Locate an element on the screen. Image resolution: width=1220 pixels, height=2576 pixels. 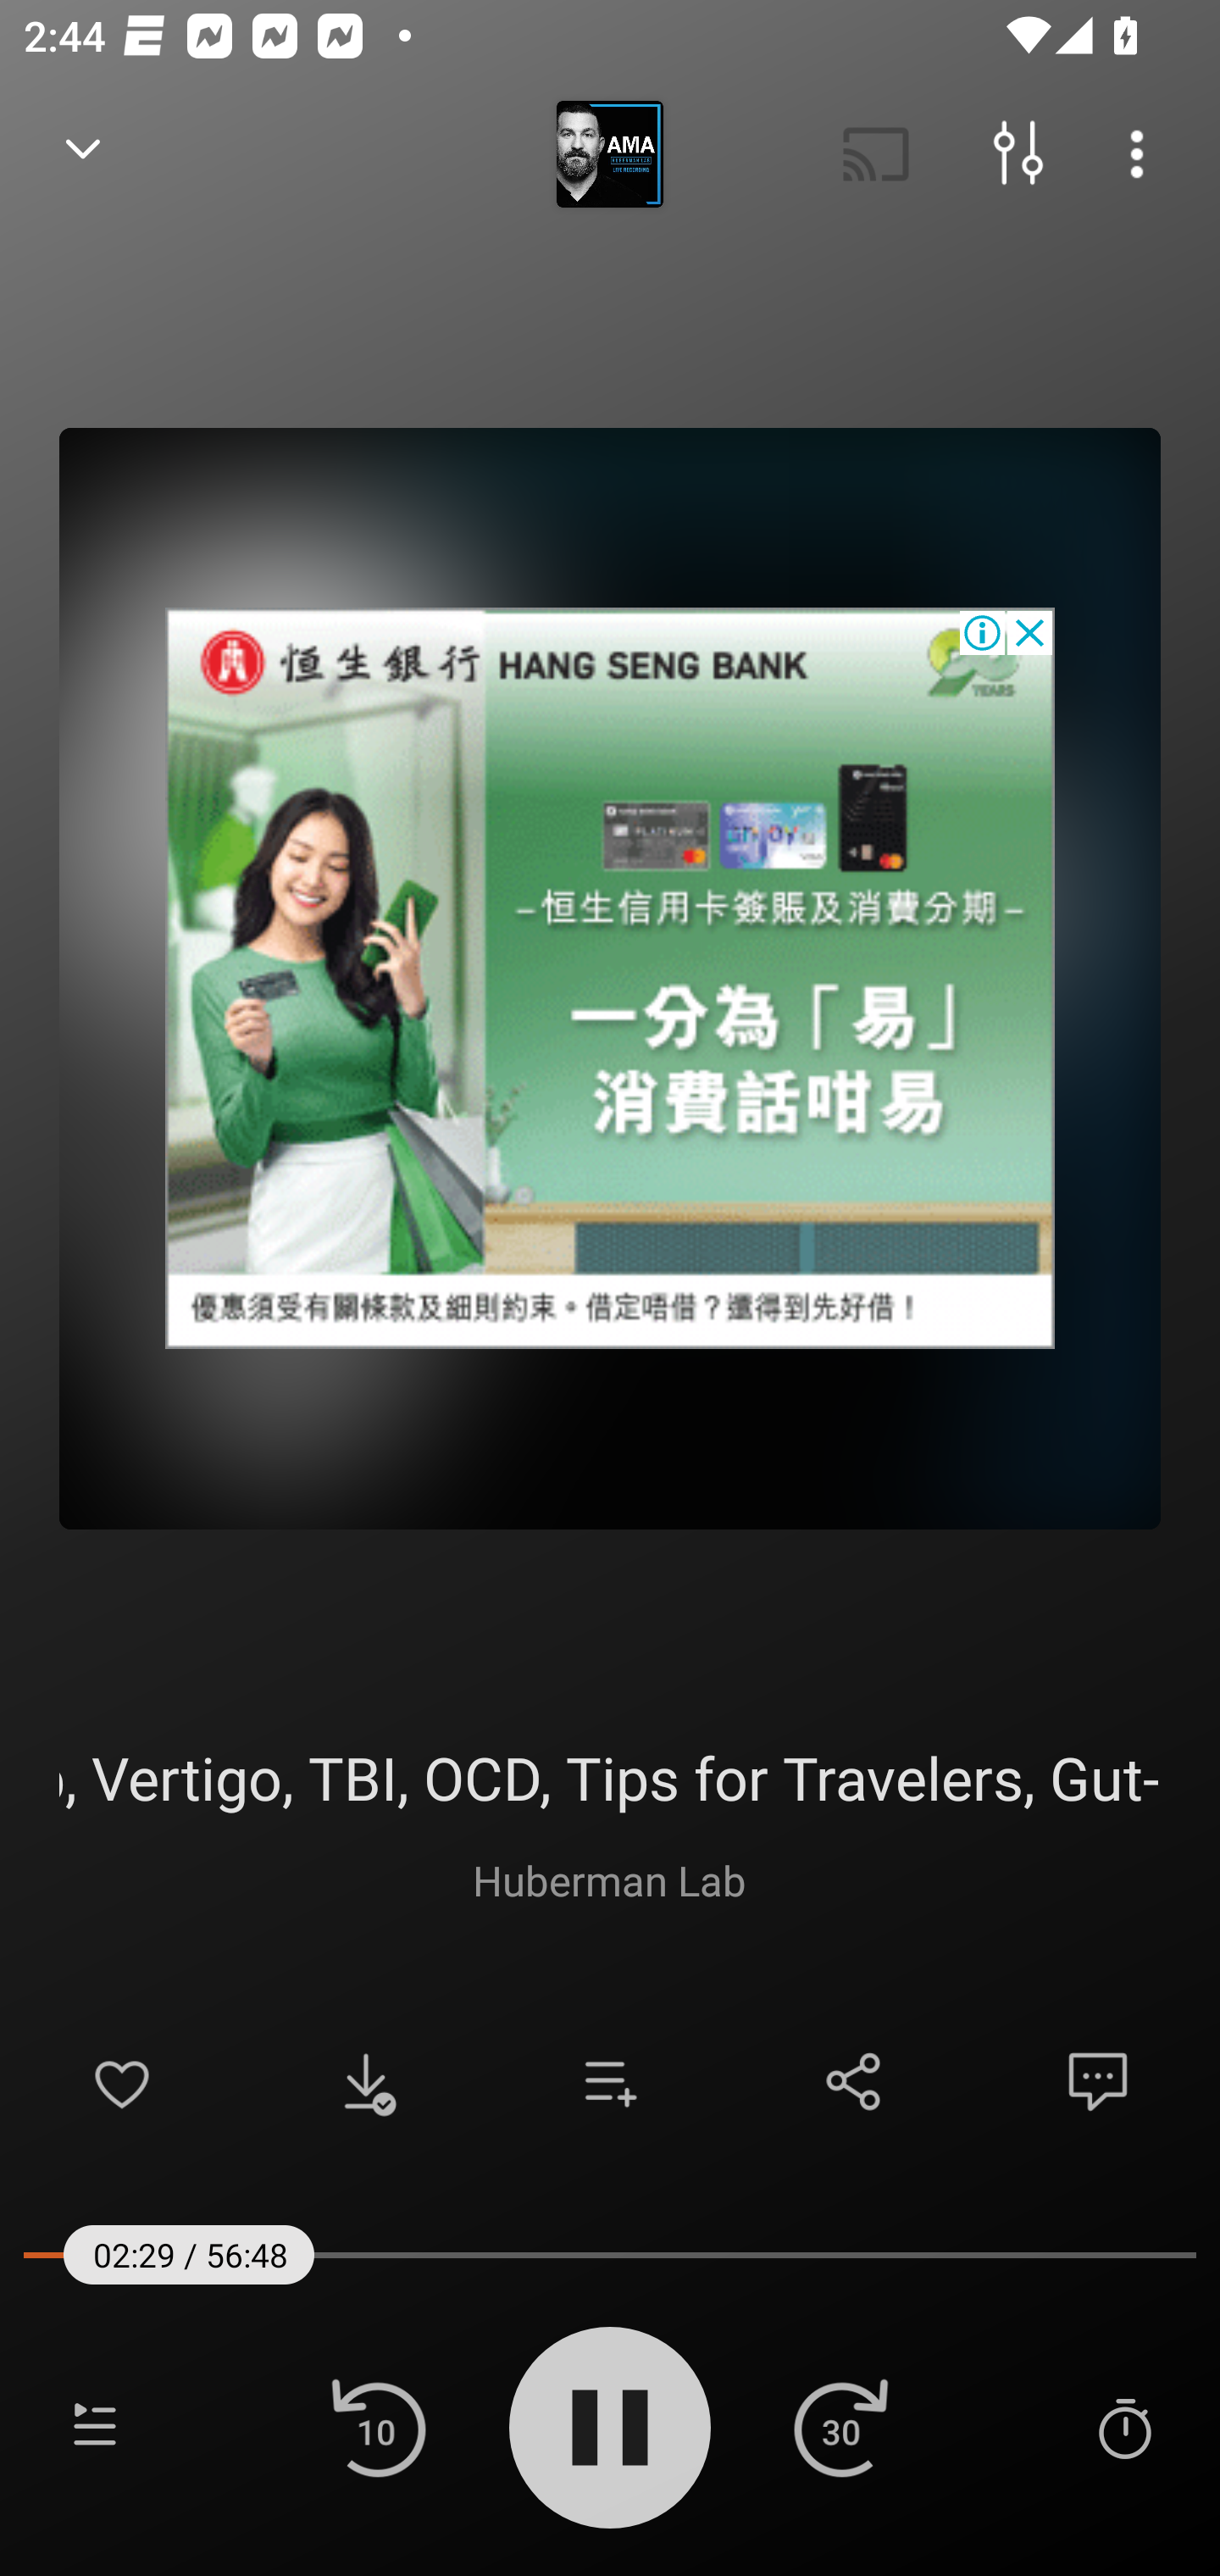
Comments is located at coordinates (1098, 2081).